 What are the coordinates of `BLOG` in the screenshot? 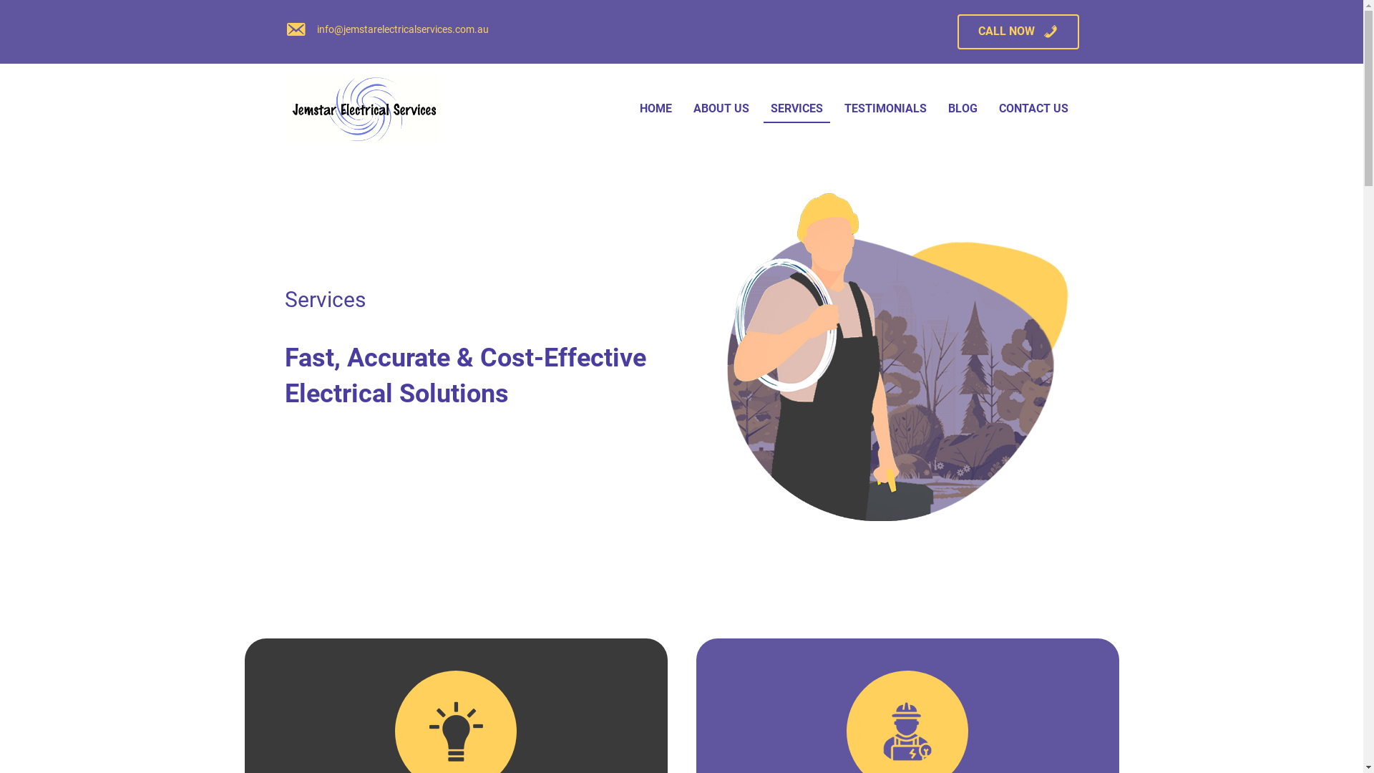 It's located at (963, 110).